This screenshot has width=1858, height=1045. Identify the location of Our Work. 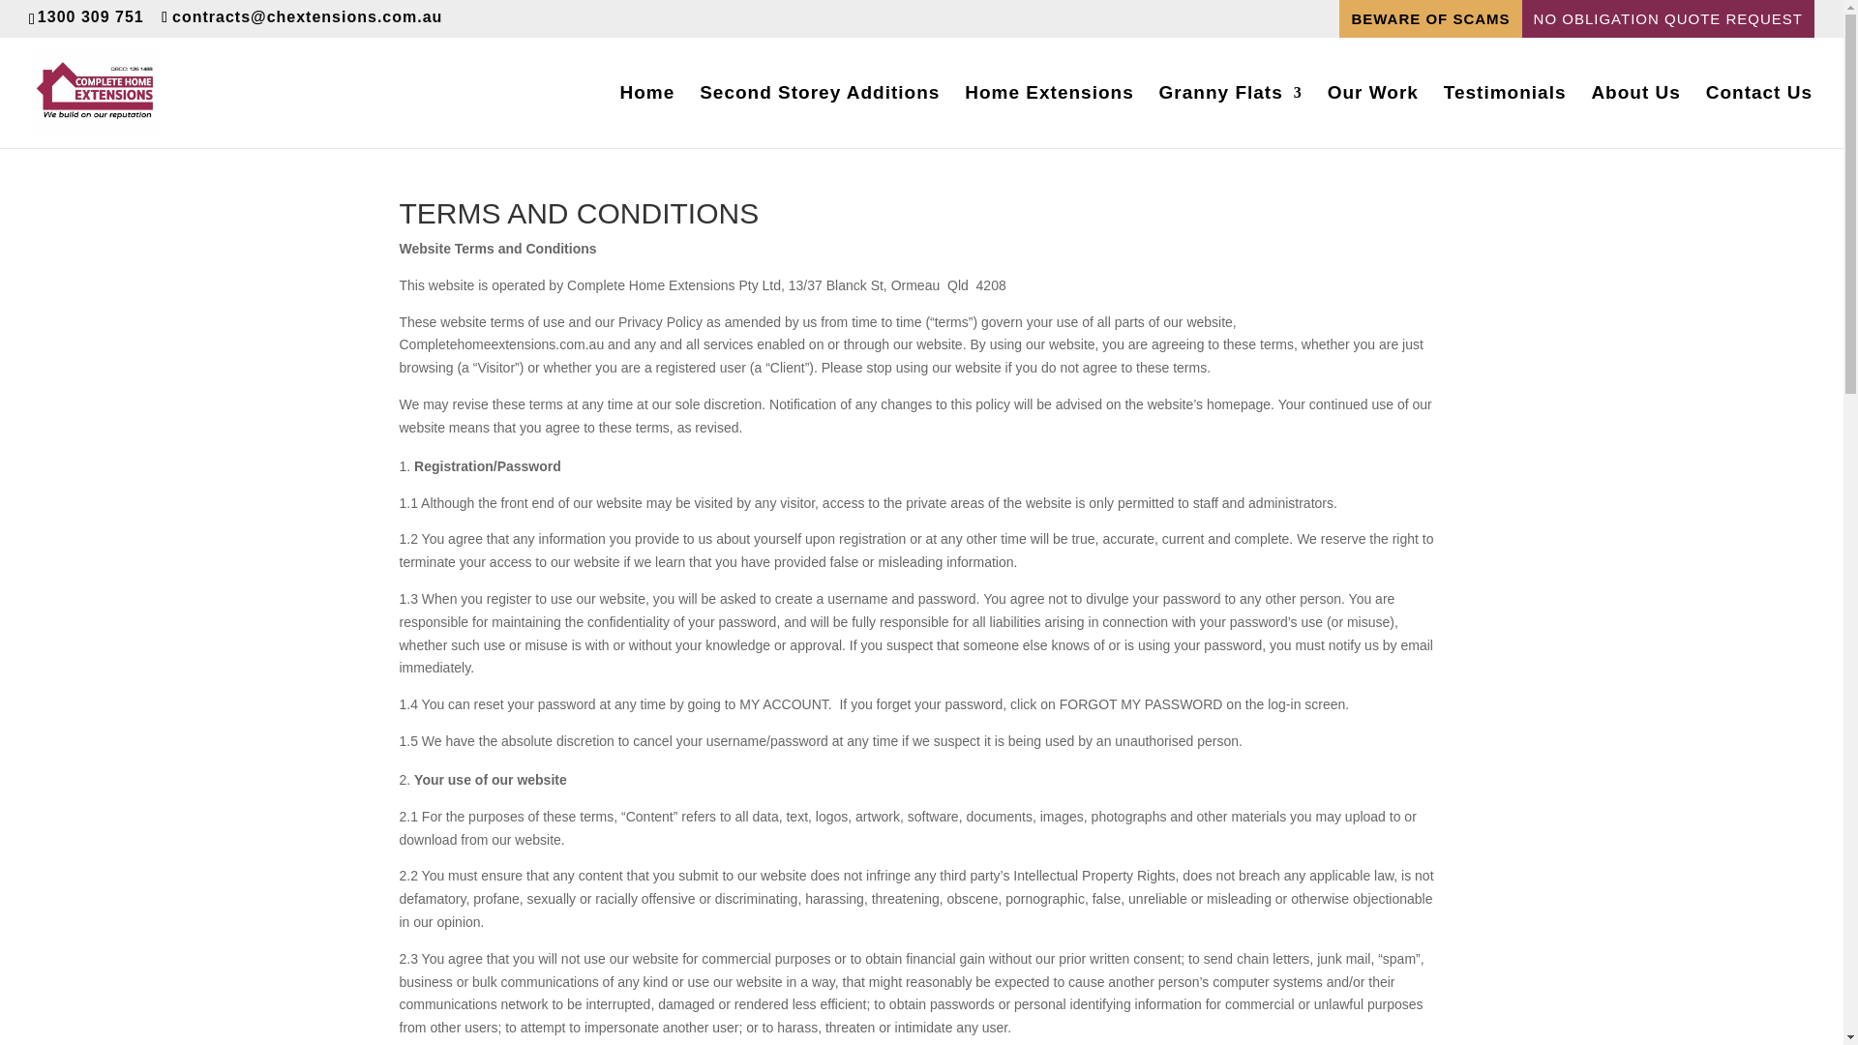
(1373, 116).